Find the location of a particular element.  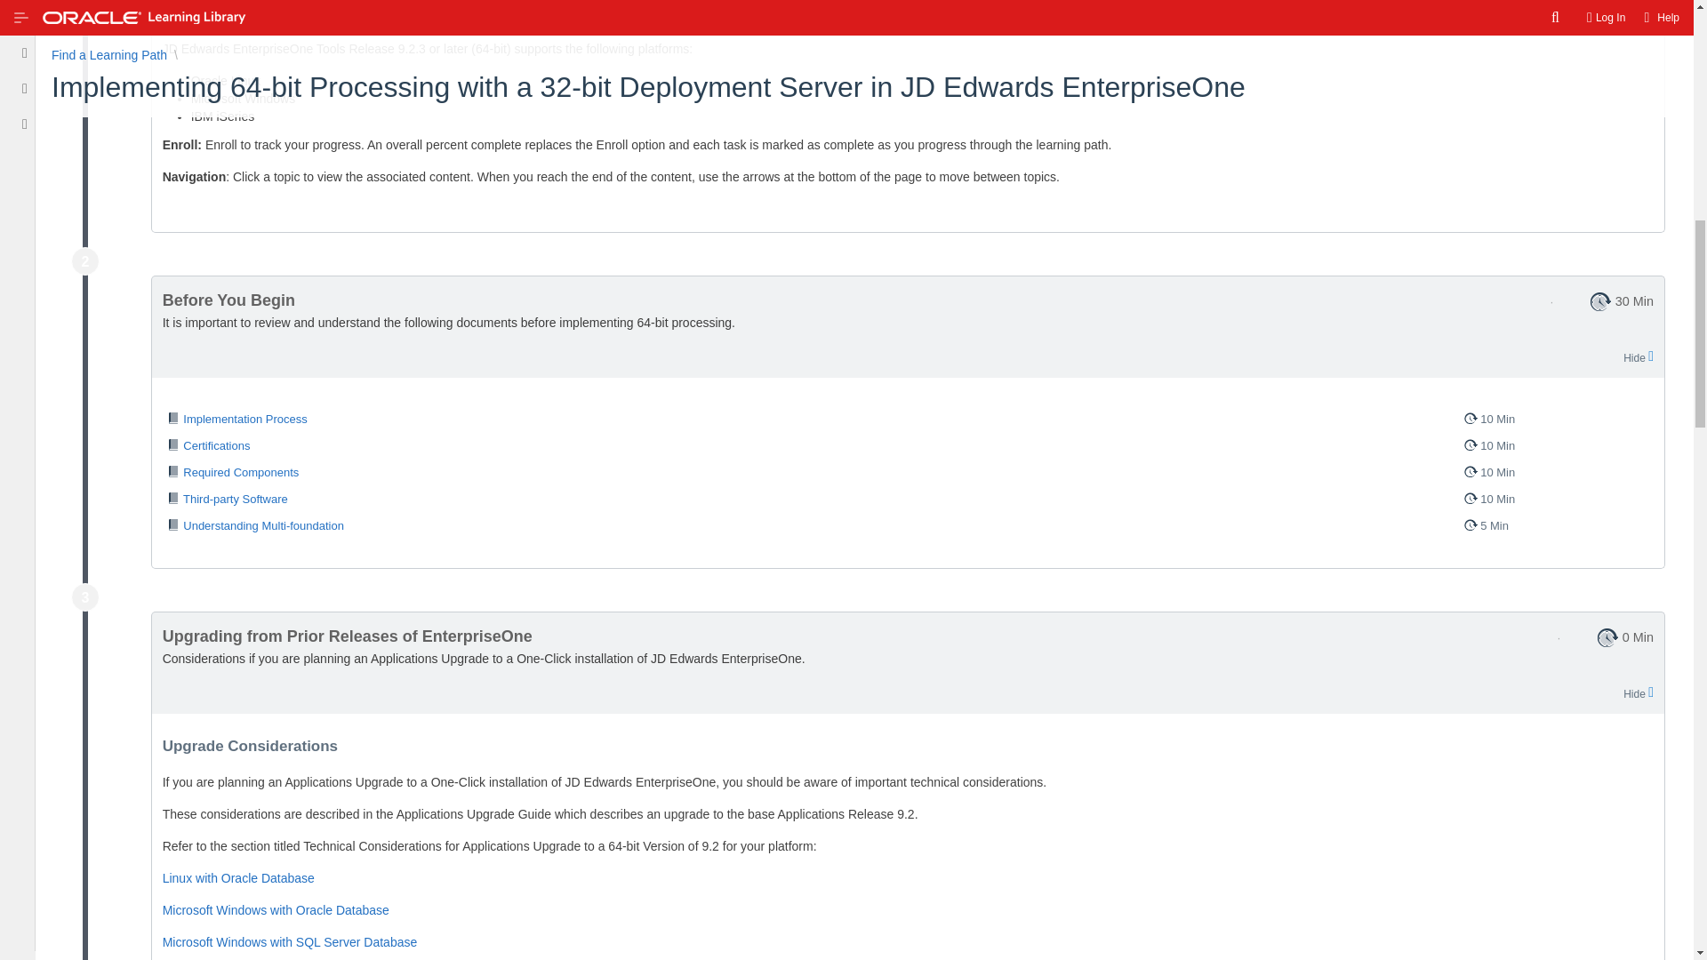

Required Components 10 Min is located at coordinates (908, 473).